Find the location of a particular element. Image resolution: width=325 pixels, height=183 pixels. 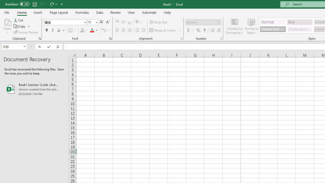

Copy is located at coordinates (20, 26).